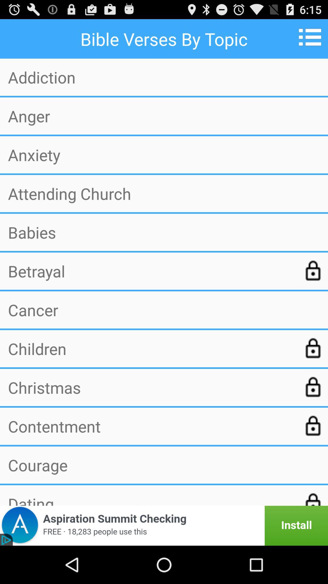 The width and height of the screenshot is (328, 584). What do you see at coordinates (151, 387) in the screenshot?
I see `turn on the item below the children item` at bounding box center [151, 387].